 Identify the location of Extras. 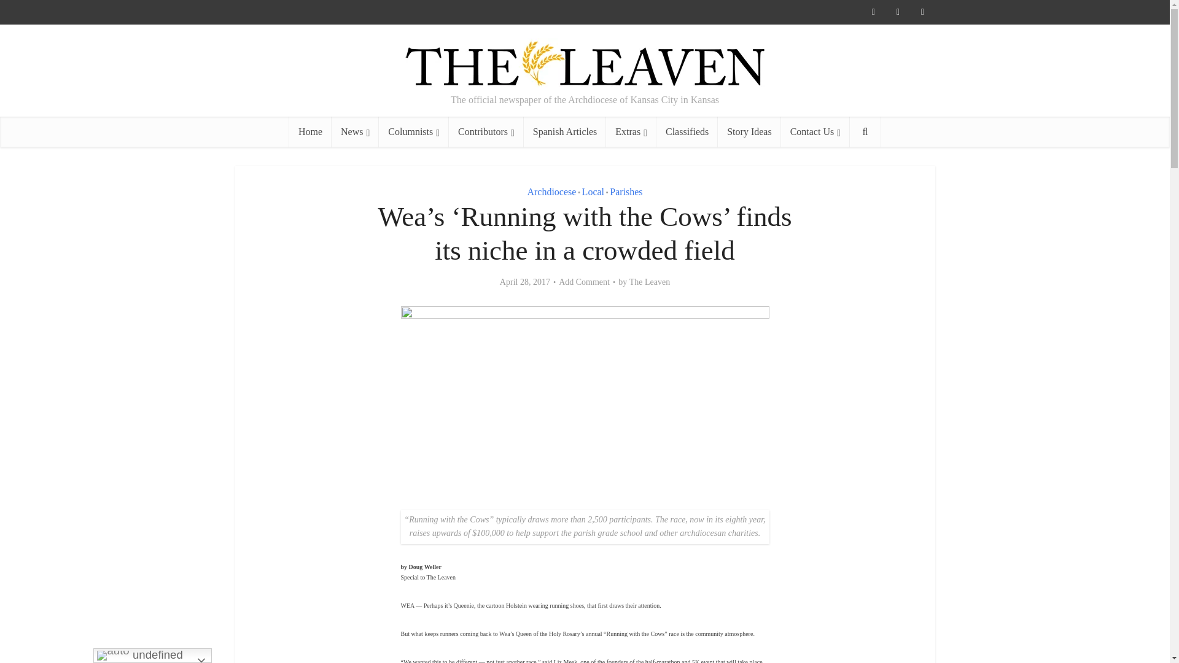
(631, 131).